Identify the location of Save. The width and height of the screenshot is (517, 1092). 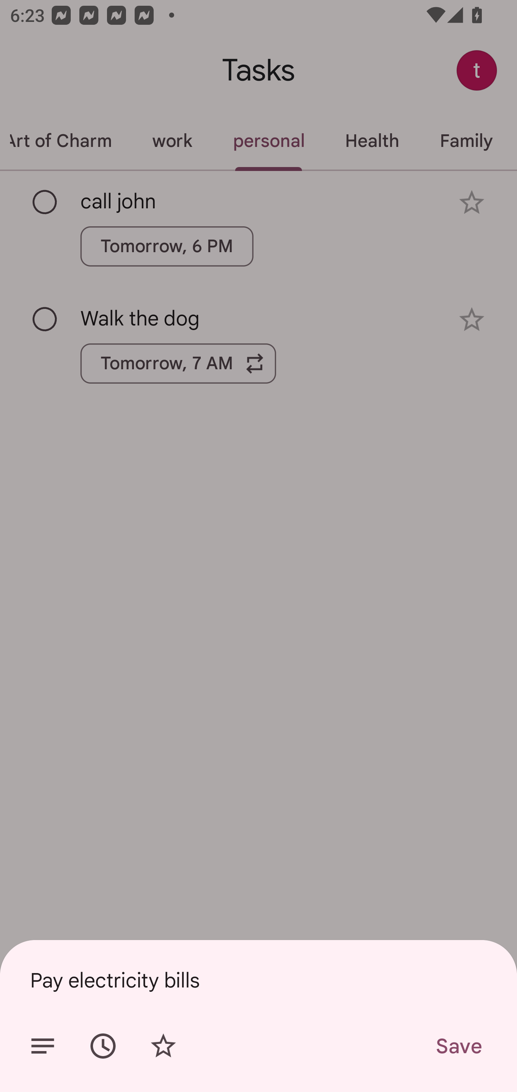
(458, 1046).